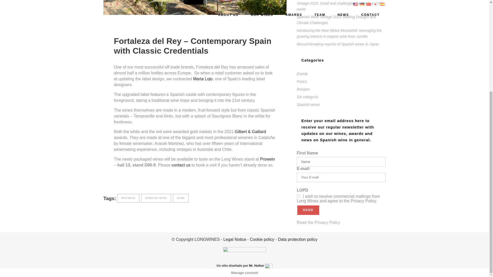 Image resolution: width=493 pixels, height=277 pixels. I want to click on Send, so click(308, 210).